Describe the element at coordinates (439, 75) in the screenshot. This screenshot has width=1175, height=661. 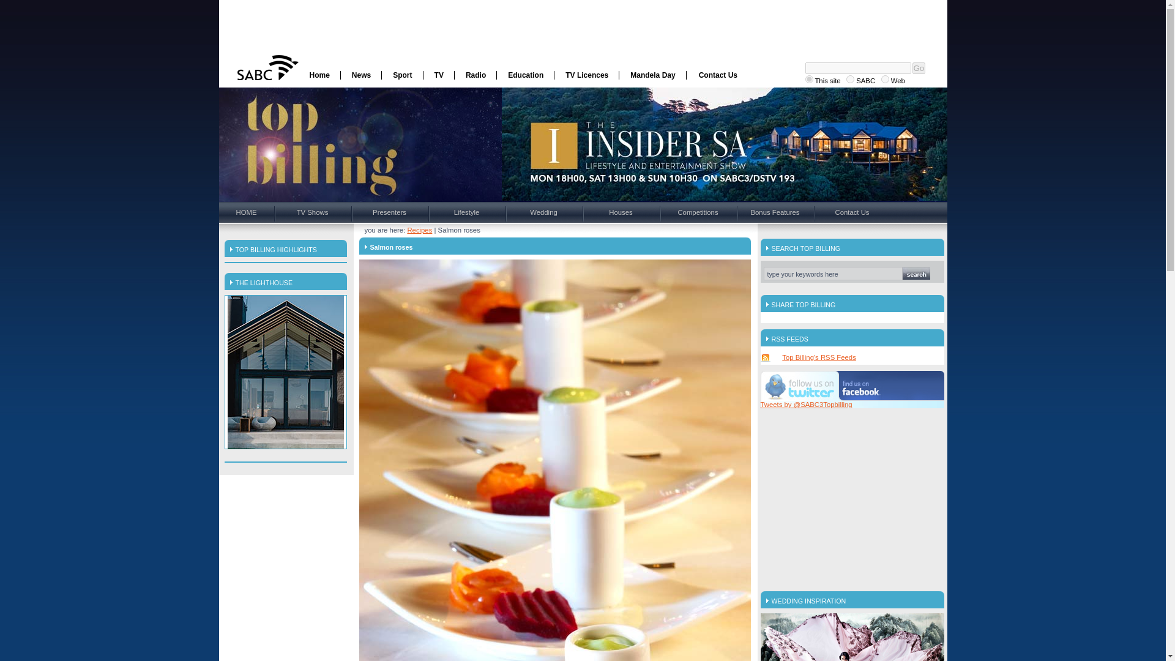
I see `TV` at that location.